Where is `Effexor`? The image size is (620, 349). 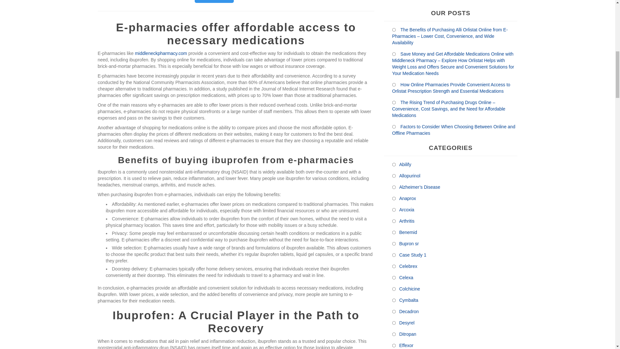 Effexor is located at coordinates (406, 243).